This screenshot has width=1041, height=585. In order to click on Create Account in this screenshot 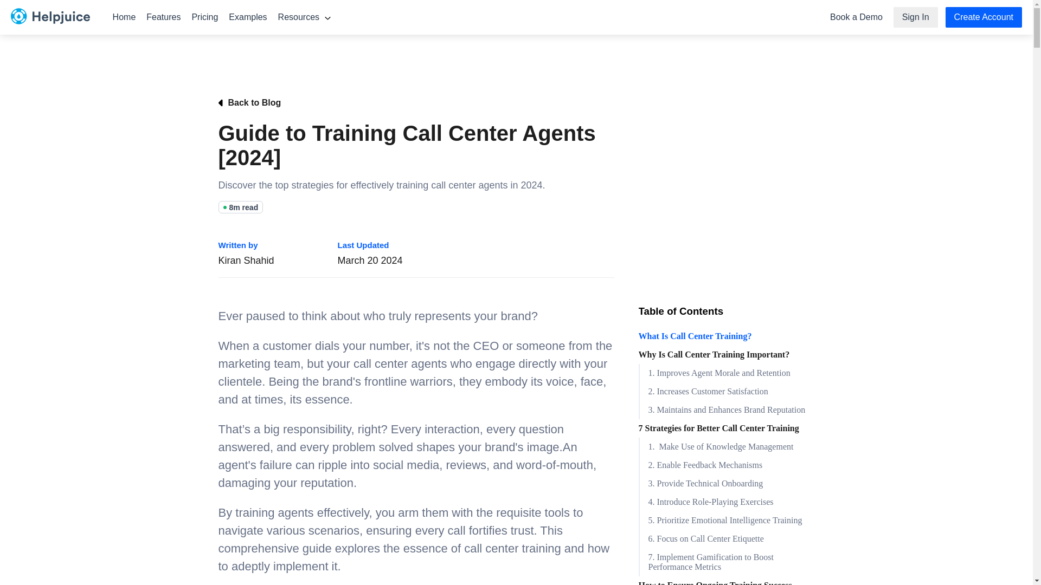, I will do `click(984, 17)`.